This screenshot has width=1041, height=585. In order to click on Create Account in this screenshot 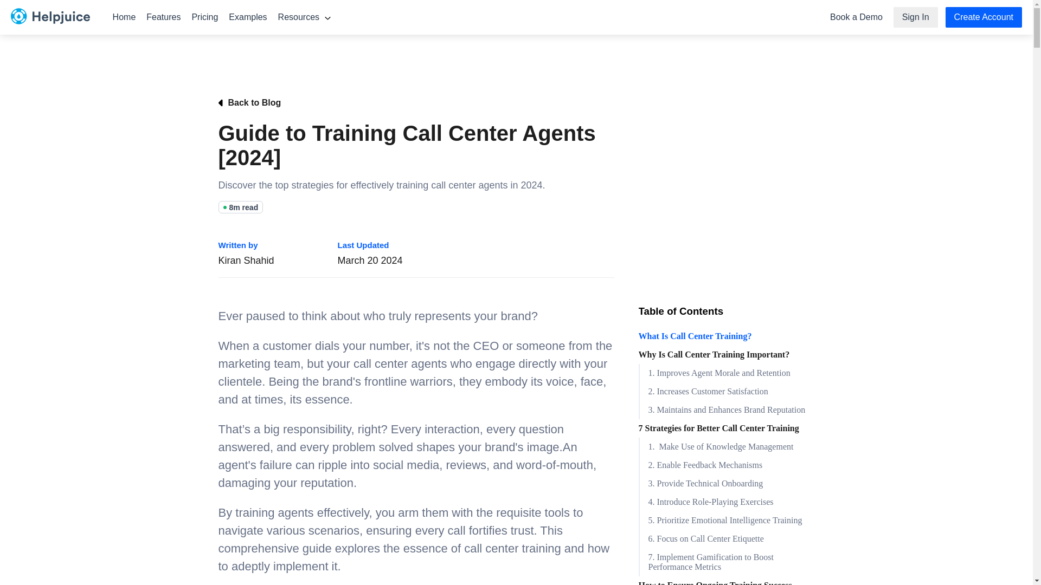, I will do `click(984, 17)`.